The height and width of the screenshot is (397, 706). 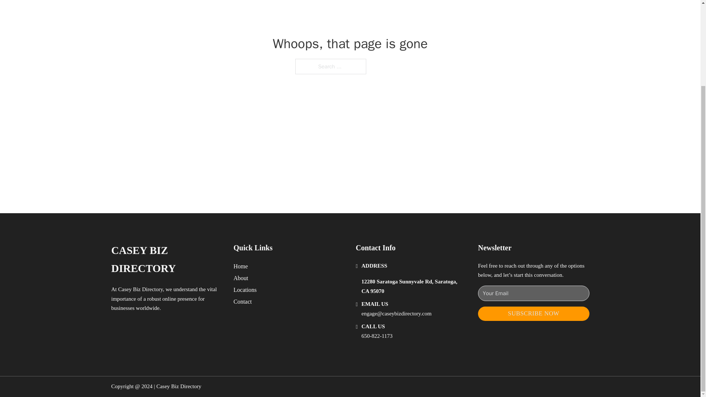 What do you see at coordinates (245, 290) in the screenshot?
I see `Locations` at bounding box center [245, 290].